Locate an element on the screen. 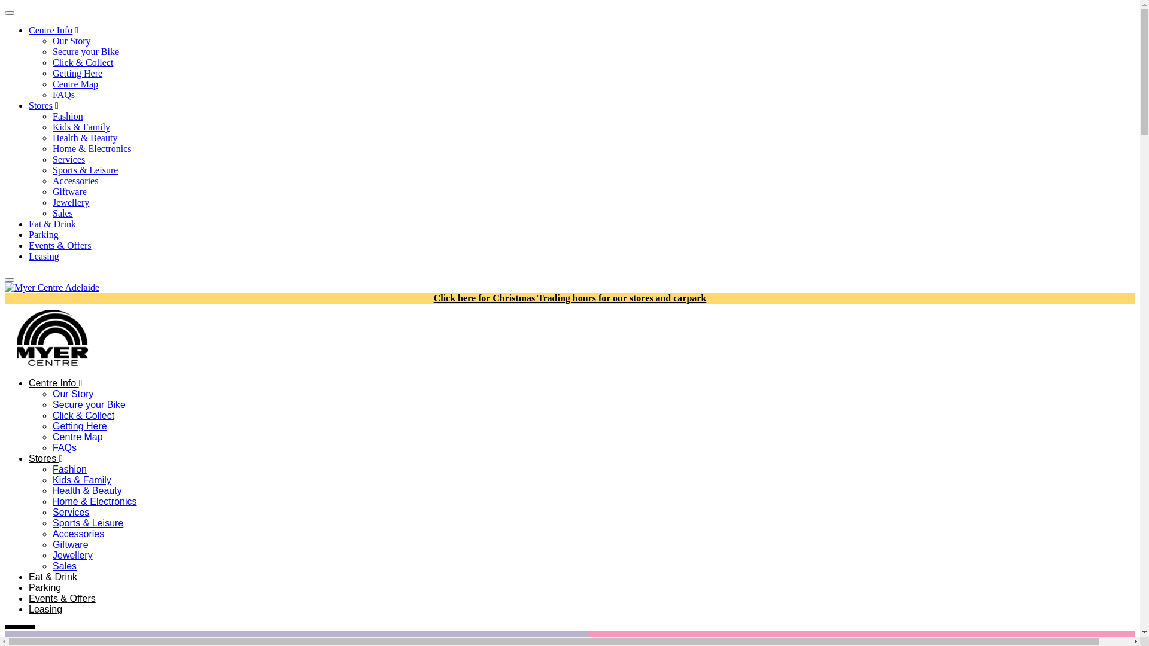 The width and height of the screenshot is (1149, 646). Leasing is located at coordinates (44, 256).